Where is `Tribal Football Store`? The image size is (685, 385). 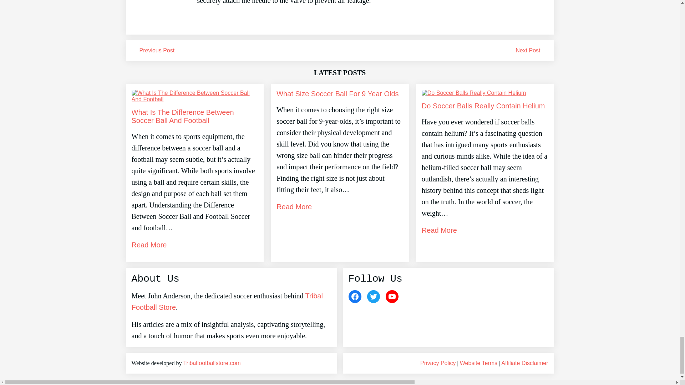
Tribal Football Store is located at coordinates (227, 301).